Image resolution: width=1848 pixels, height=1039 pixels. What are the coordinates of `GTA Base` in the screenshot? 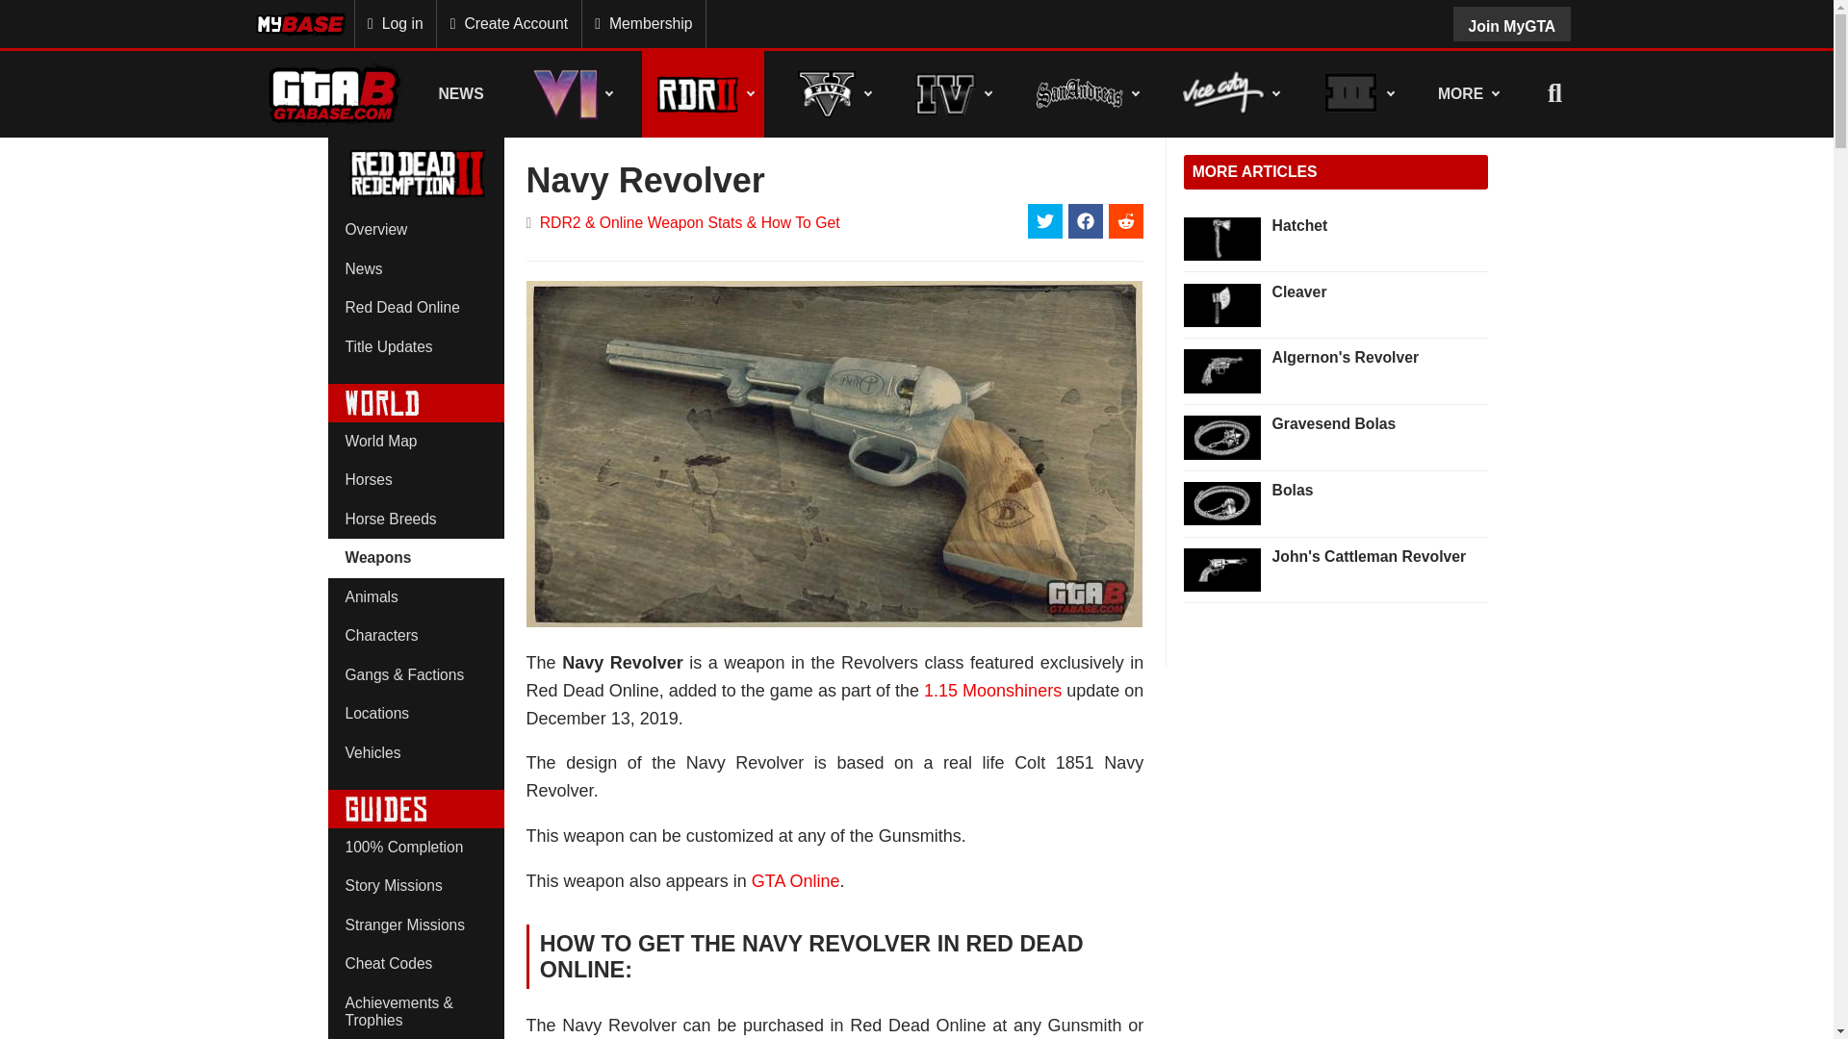 It's located at (334, 93).